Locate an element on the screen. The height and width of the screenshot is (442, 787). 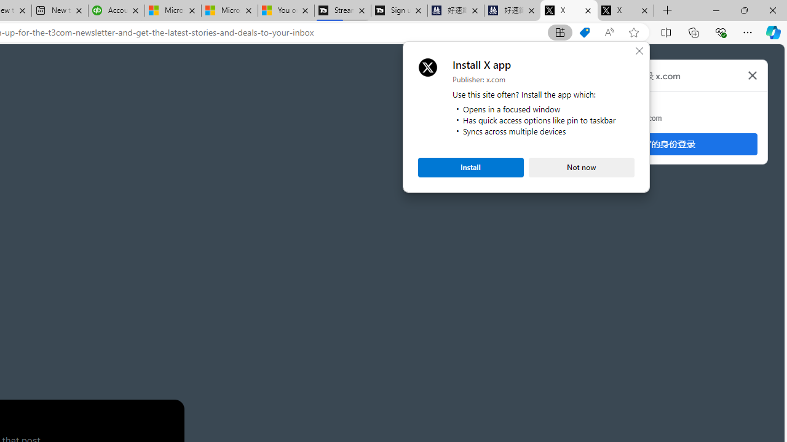
Accounting Software for Accountants, CPAs and Bookkeepers is located at coordinates (116, 11).